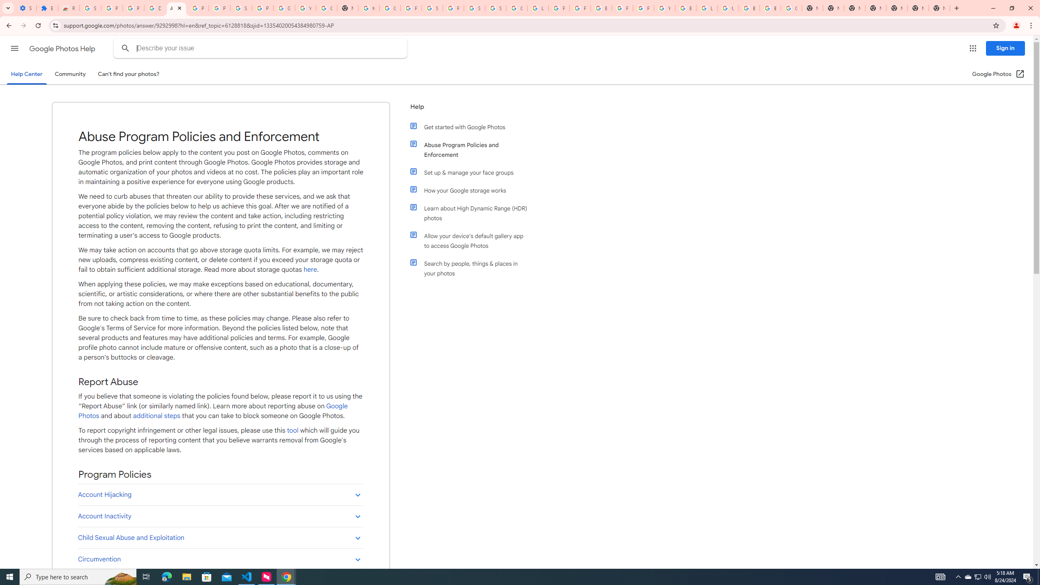  What do you see at coordinates (26, 74) in the screenshot?
I see `Help Center` at bounding box center [26, 74].